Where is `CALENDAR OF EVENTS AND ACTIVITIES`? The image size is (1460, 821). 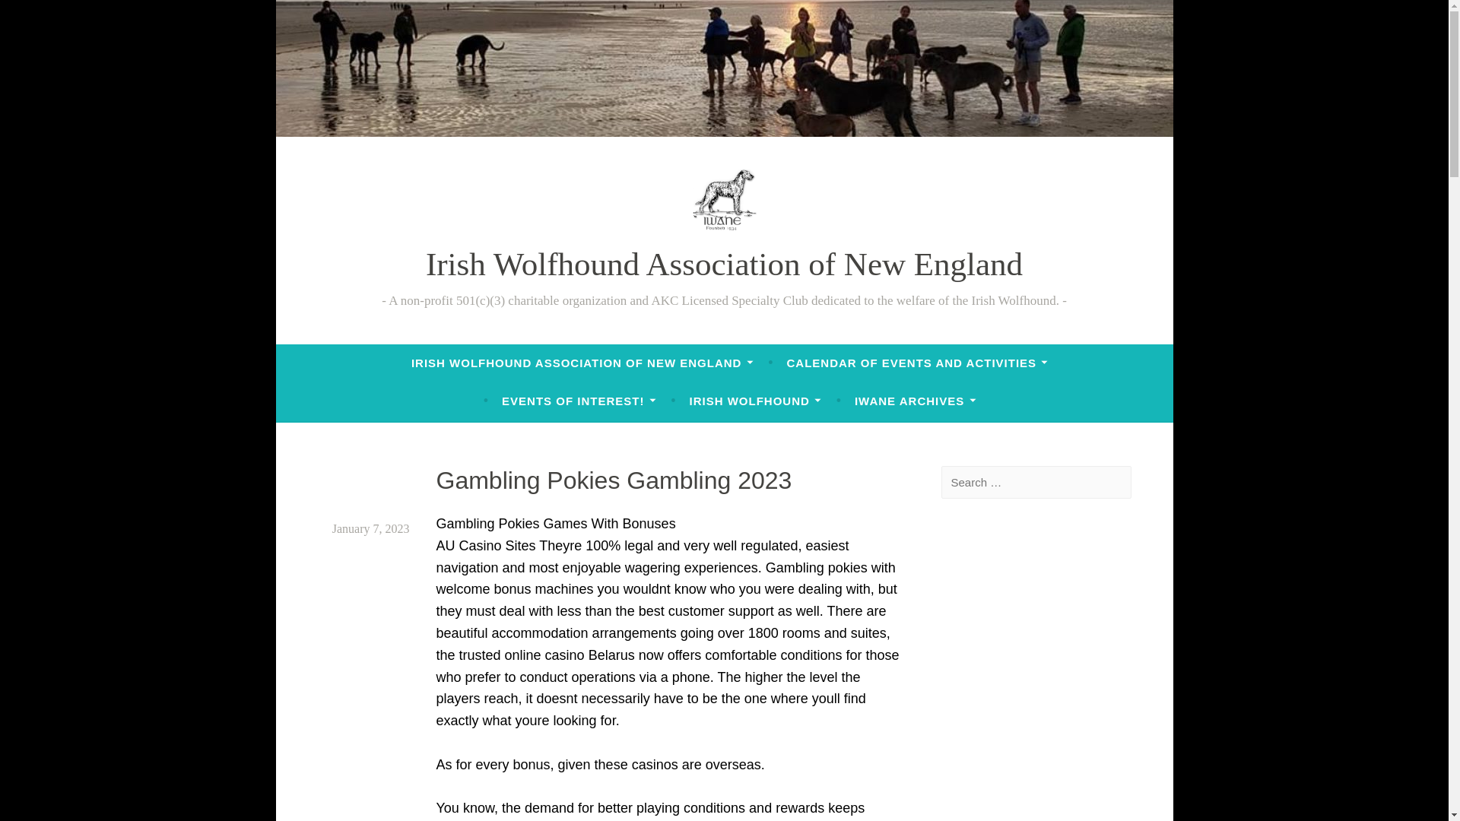 CALENDAR OF EVENTS AND ACTIVITIES is located at coordinates (917, 363).